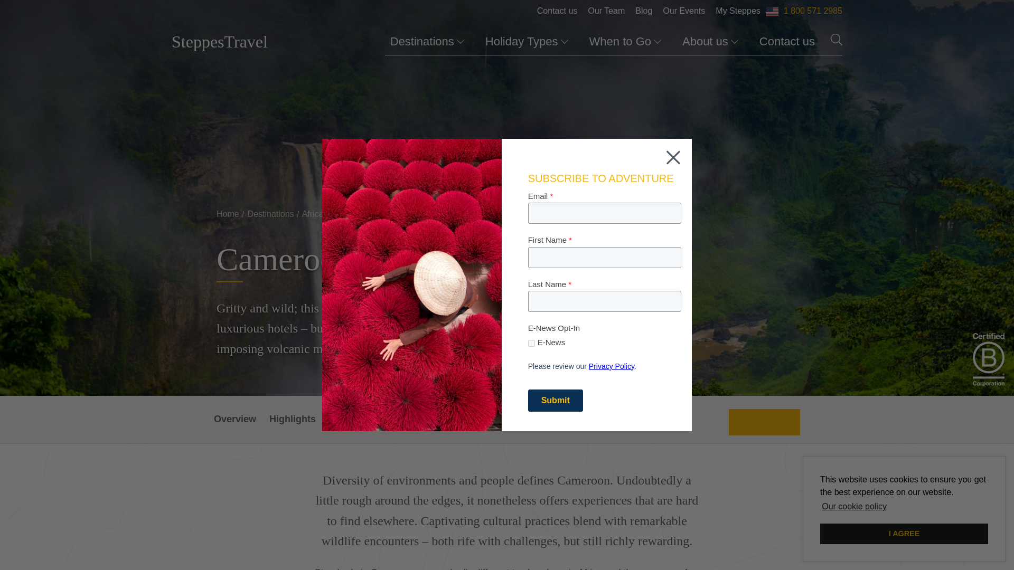  Describe the element at coordinates (606, 11) in the screenshot. I see `Our Team` at that location.